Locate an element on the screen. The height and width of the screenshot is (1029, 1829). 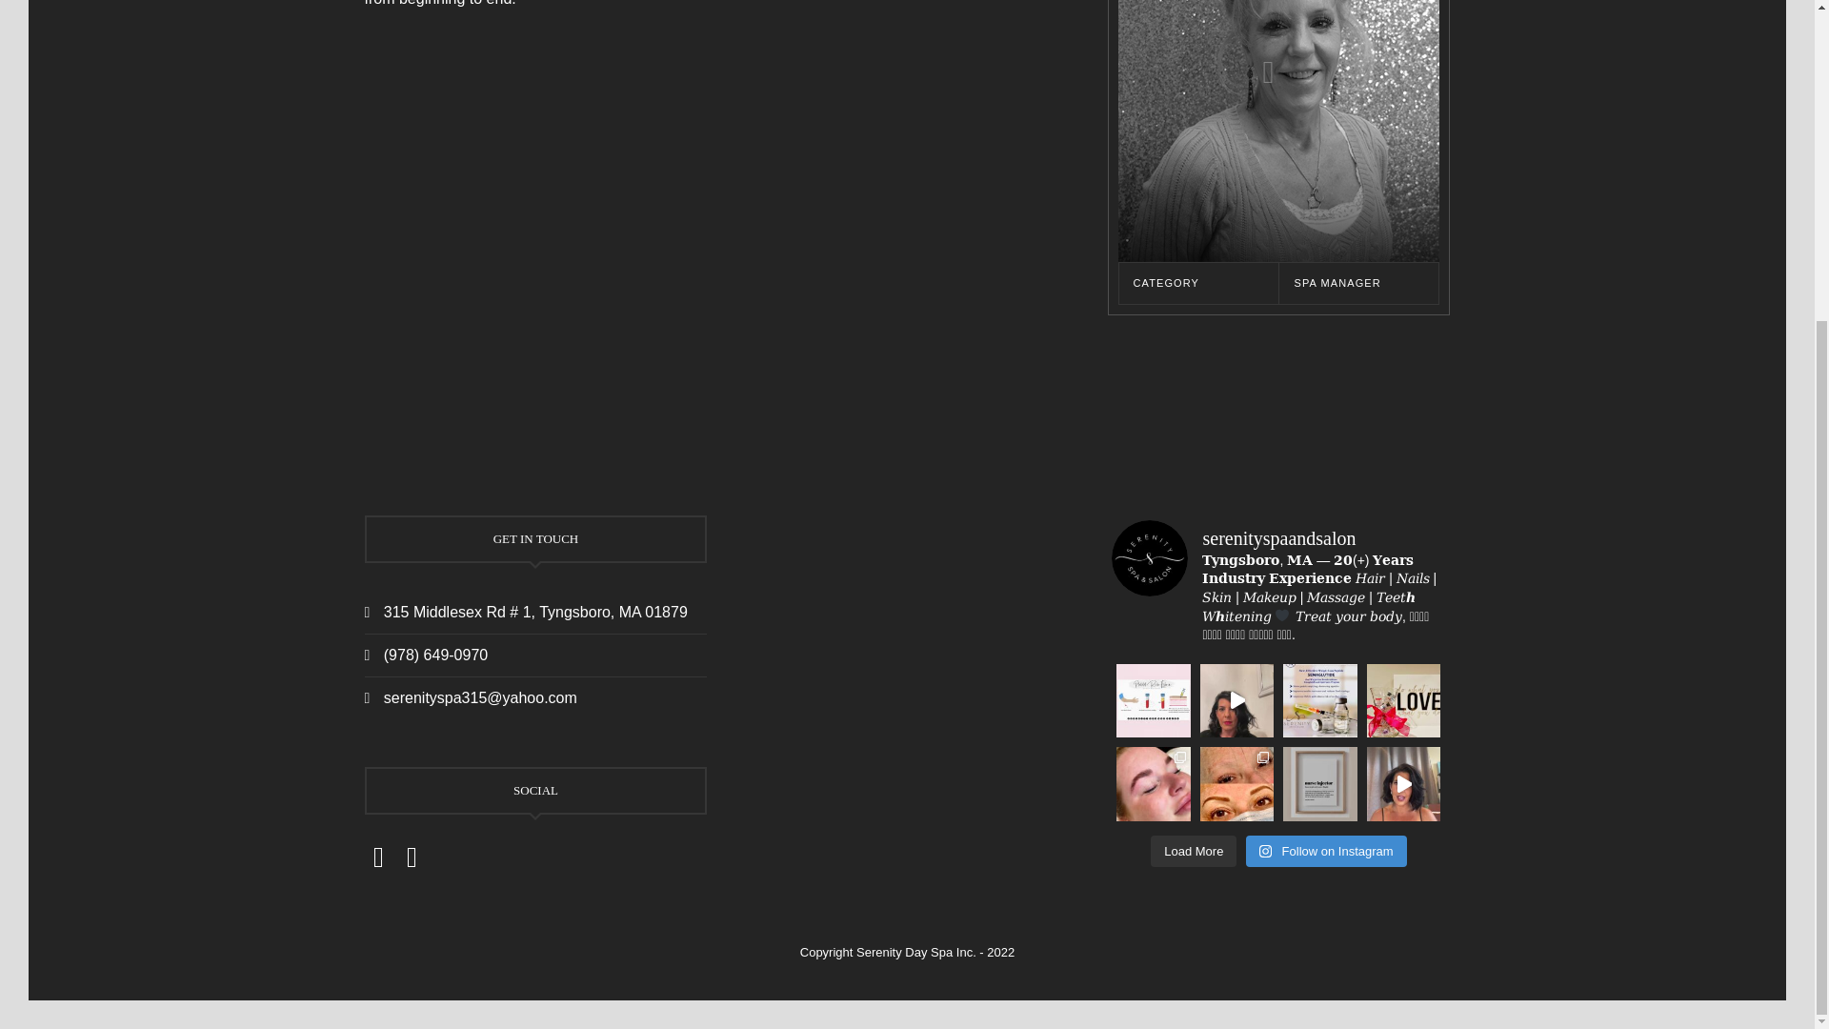
Facebook is located at coordinates (378, 857).